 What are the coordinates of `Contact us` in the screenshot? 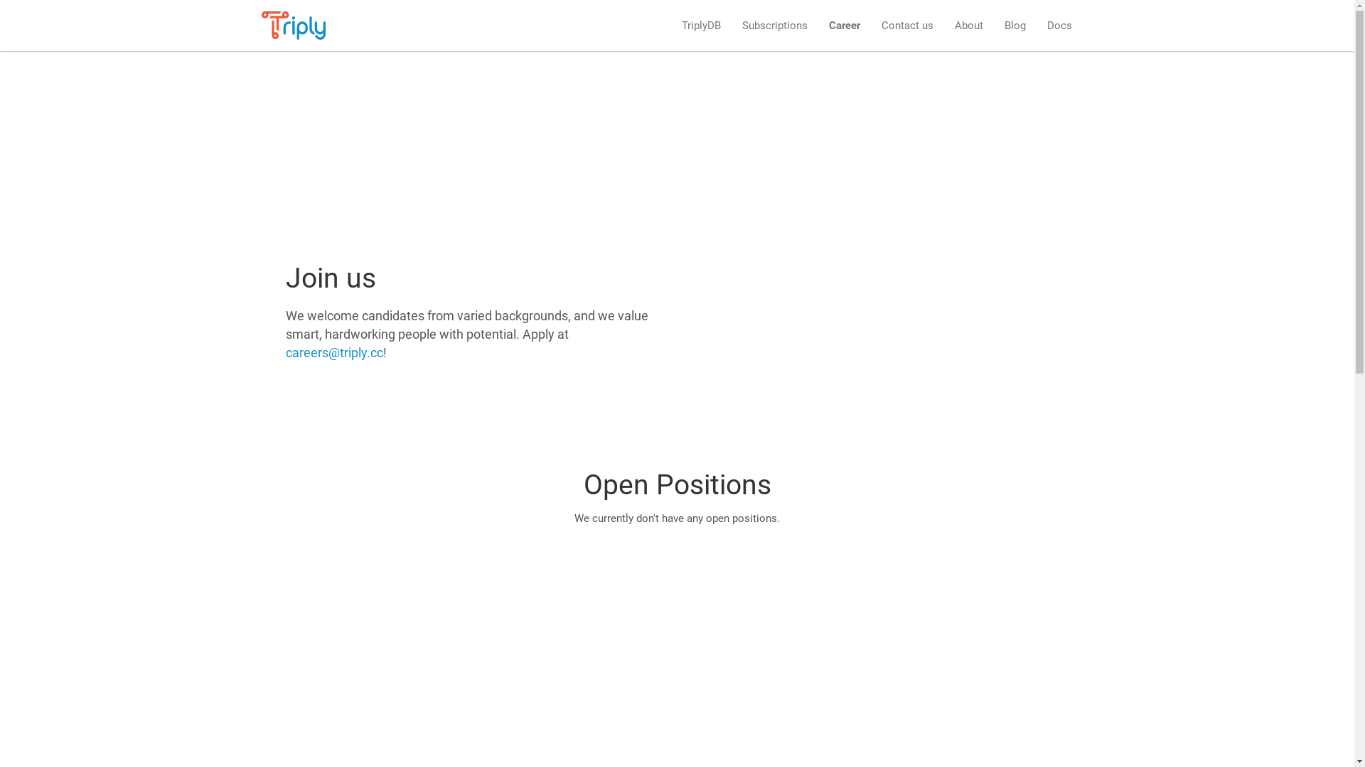 It's located at (907, 26).